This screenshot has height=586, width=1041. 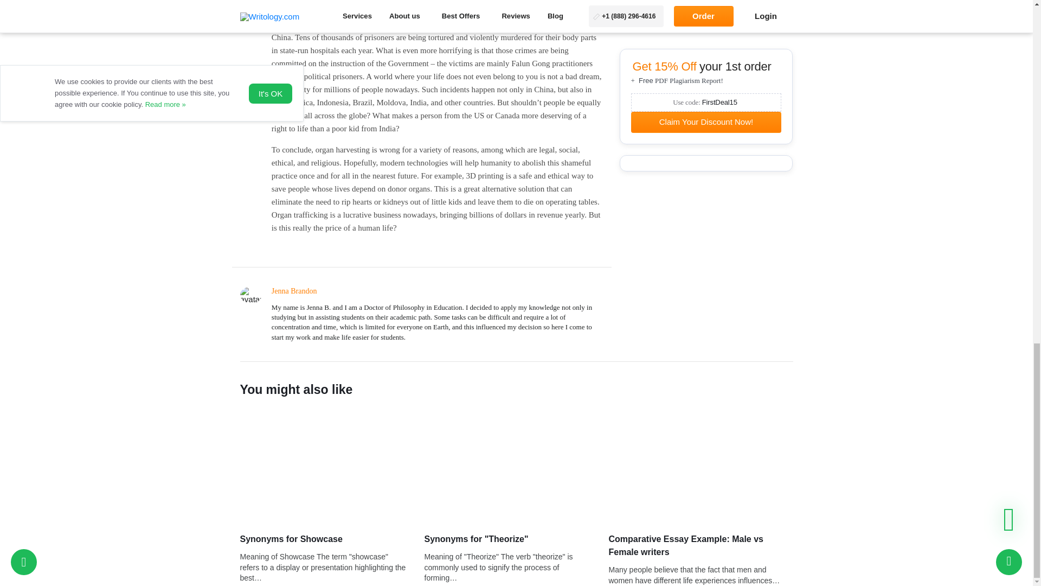 I want to click on Comparative Essay Example: Male vs Female writers, so click(x=700, y=546).